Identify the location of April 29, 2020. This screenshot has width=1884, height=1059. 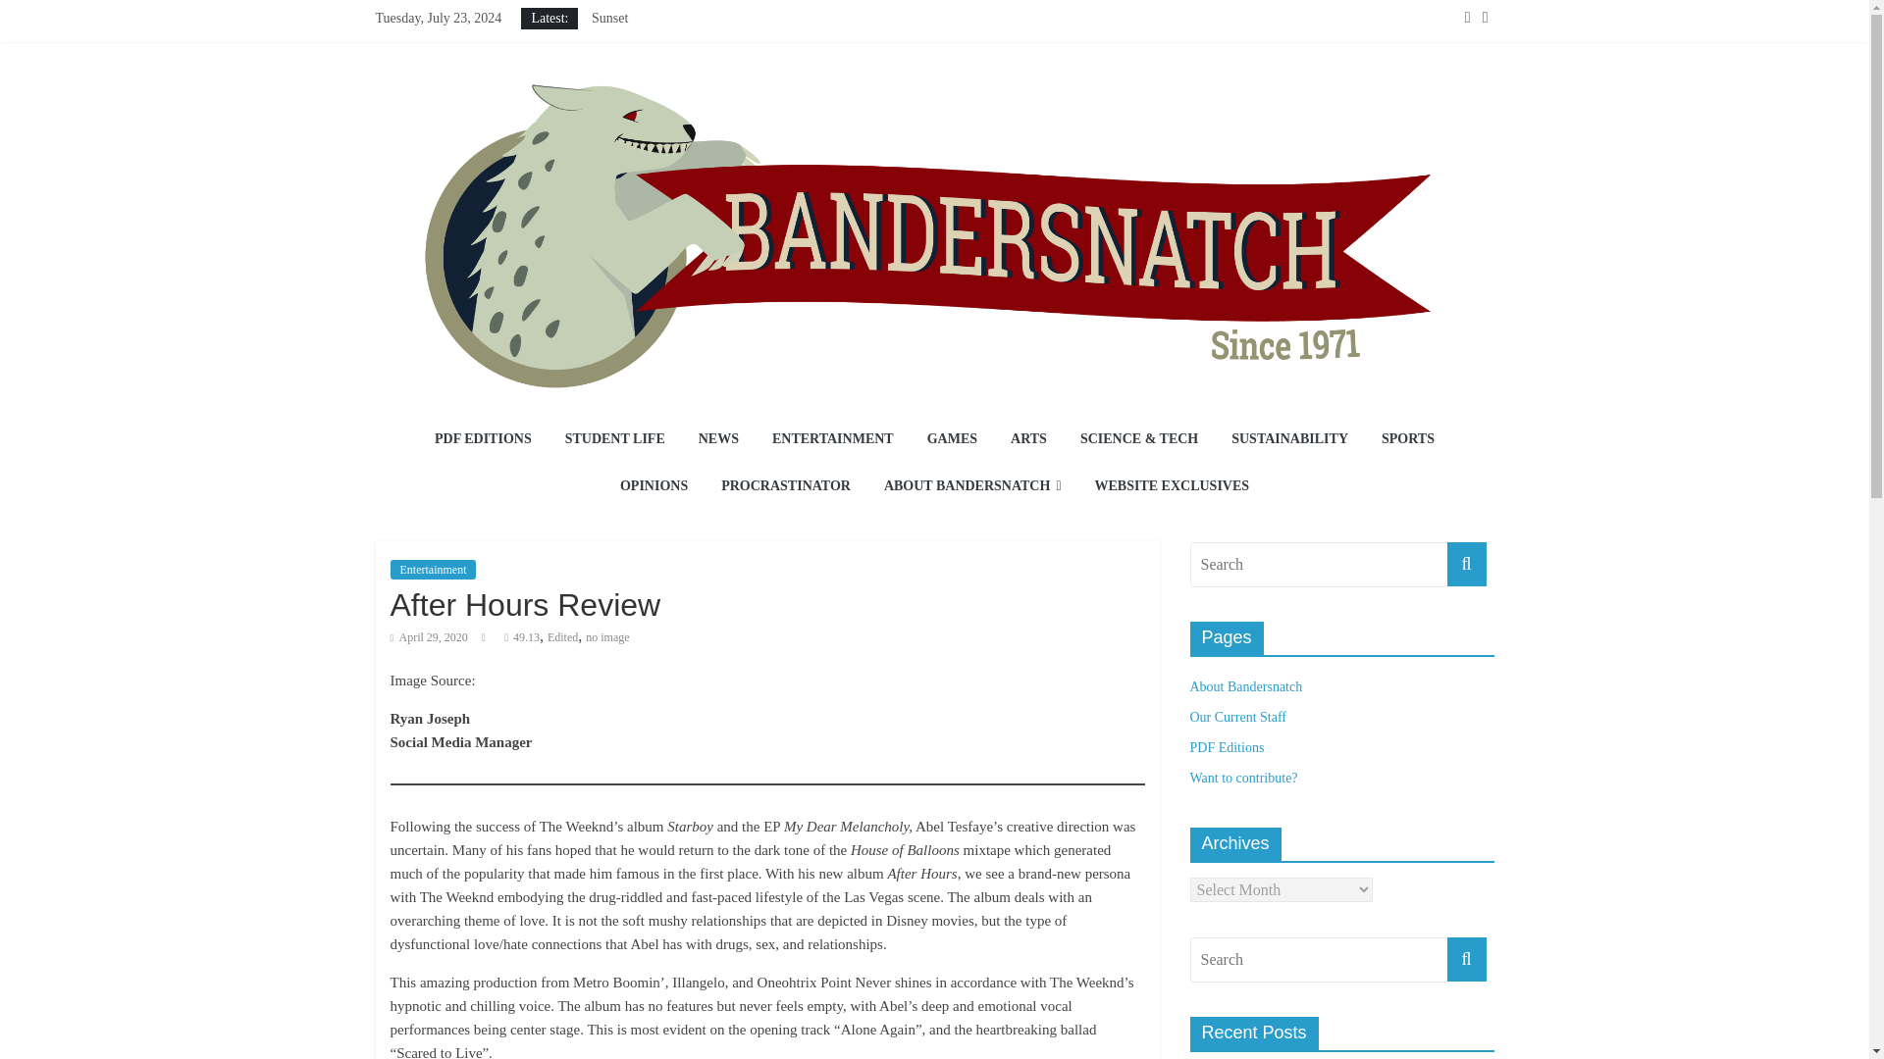
(428, 636).